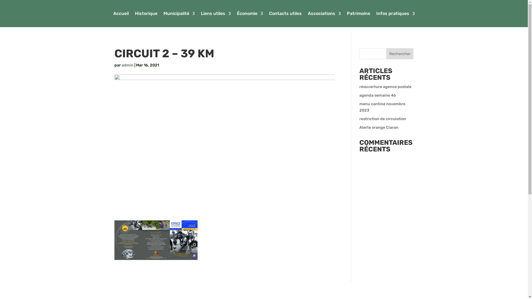 The width and height of the screenshot is (532, 299). I want to click on restriction de circulation, so click(383, 119).